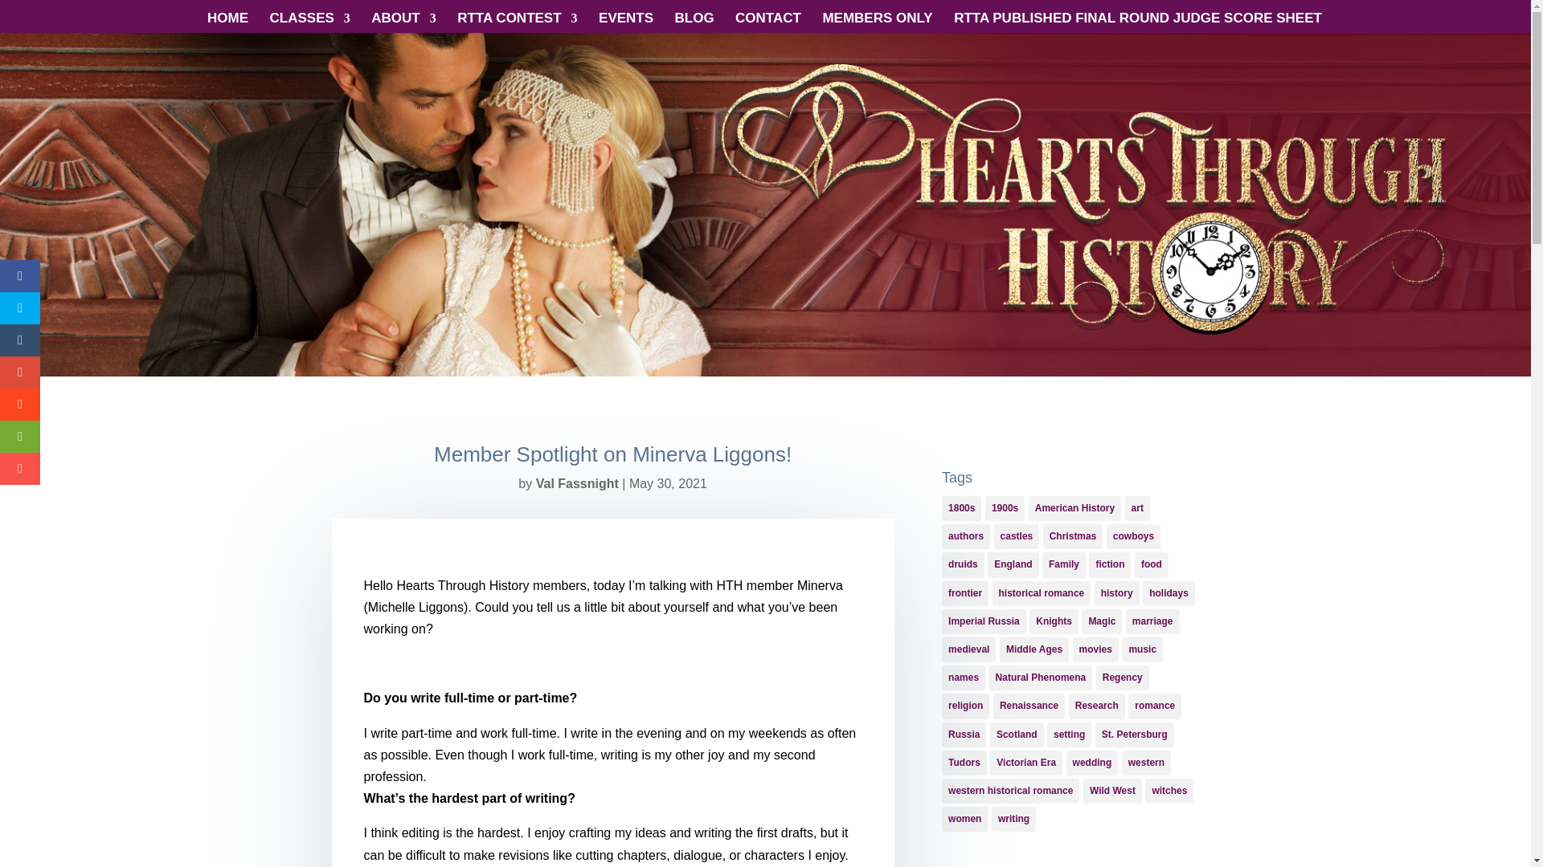  Describe the element at coordinates (625, 22) in the screenshot. I see `EVENTS` at that location.